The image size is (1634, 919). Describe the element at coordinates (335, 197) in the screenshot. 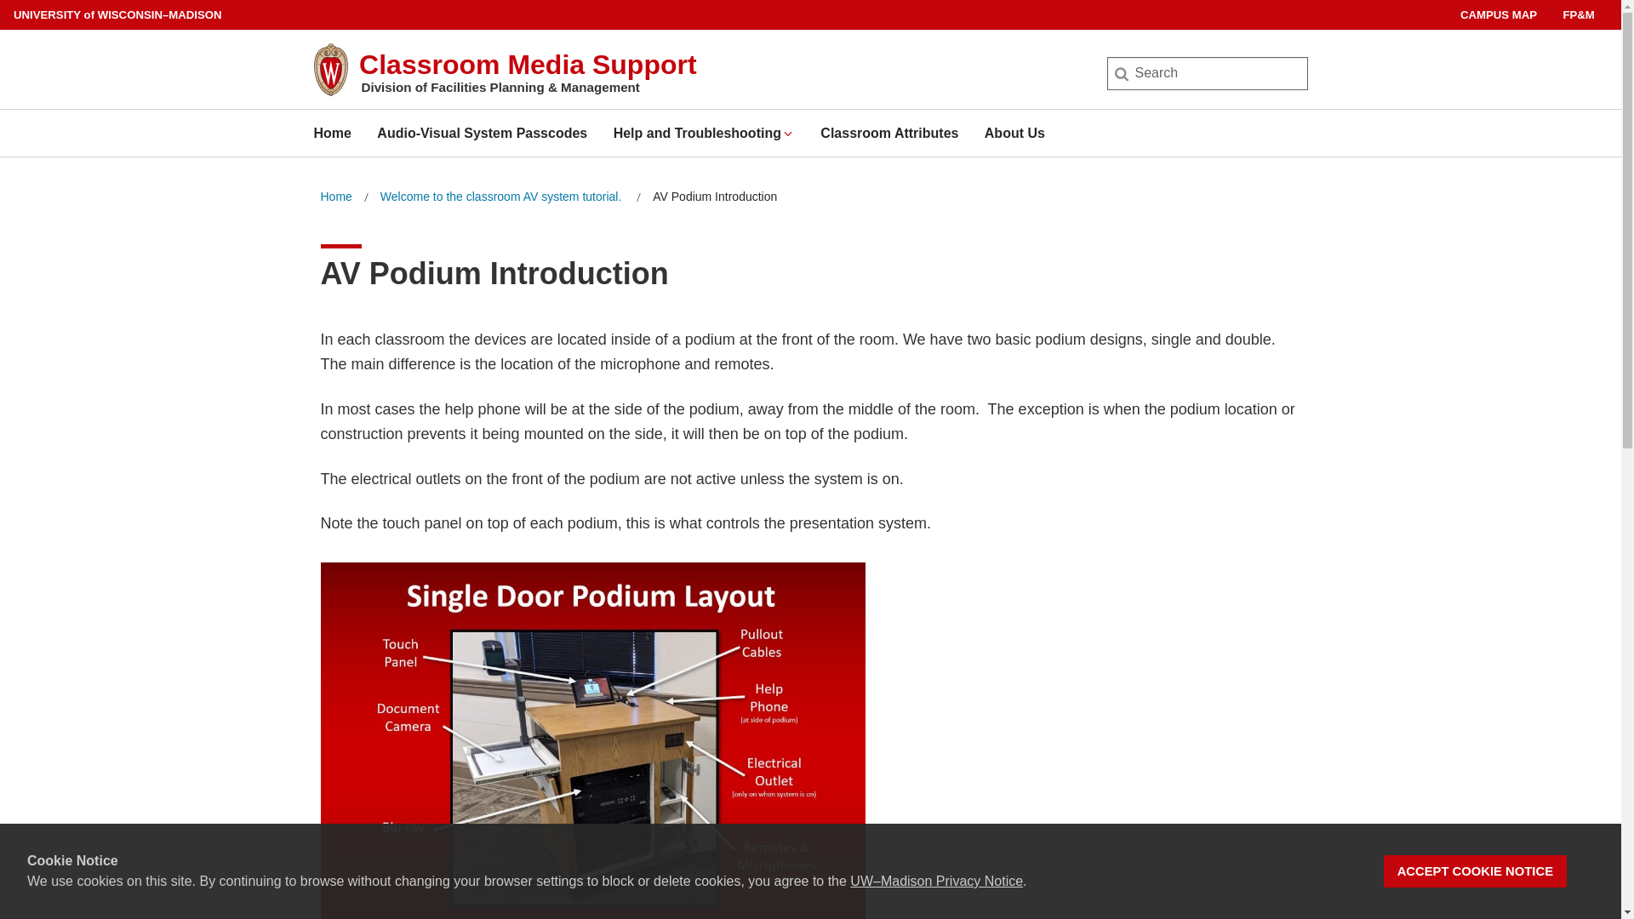

I see `Home` at that location.